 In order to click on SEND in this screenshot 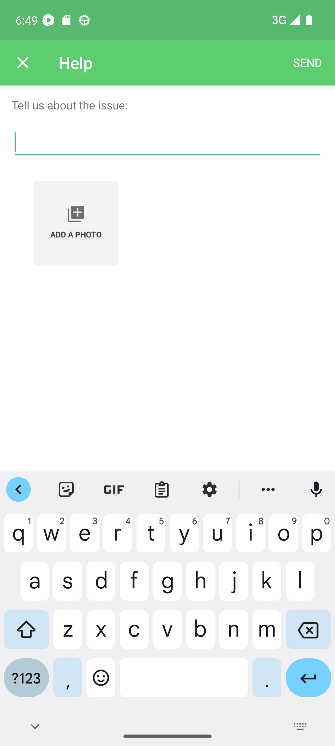, I will do `click(307, 63)`.